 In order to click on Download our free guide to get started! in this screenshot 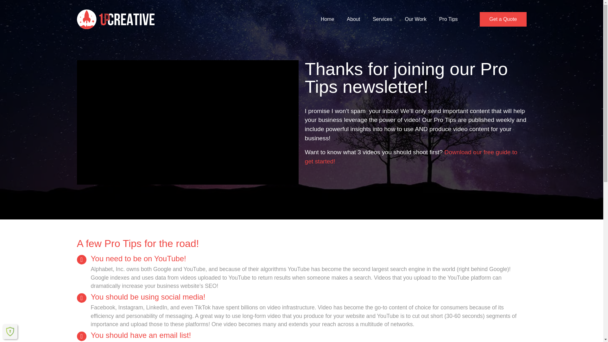, I will do `click(411, 156)`.